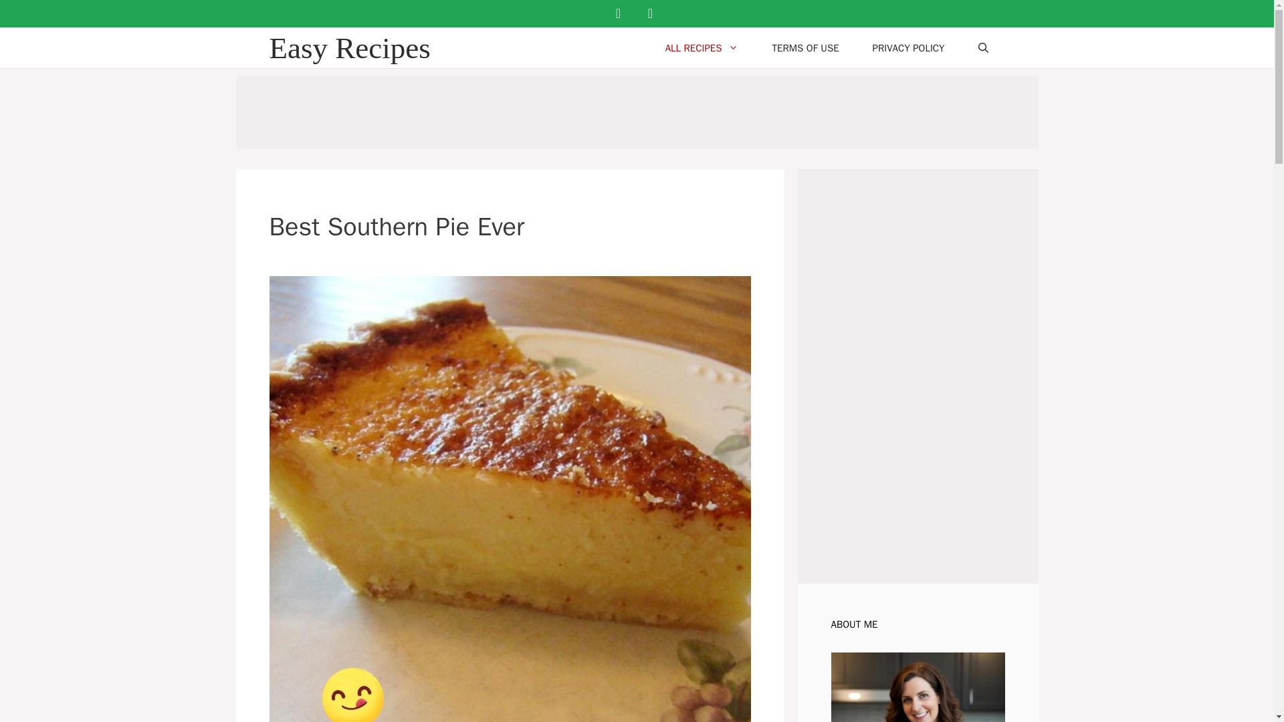 This screenshot has height=722, width=1284. Describe the element at coordinates (618, 13) in the screenshot. I see `Facebook` at that location.